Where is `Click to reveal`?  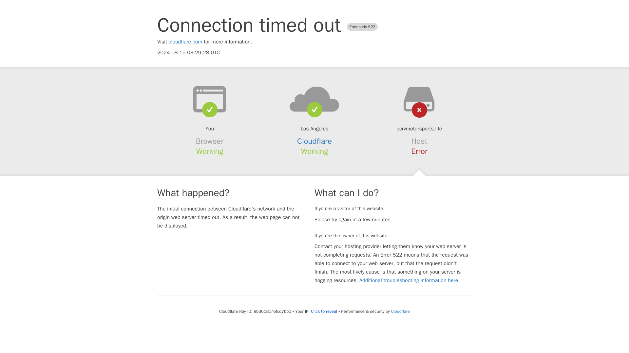 Click to reveal is located at coordinates (324, 311).